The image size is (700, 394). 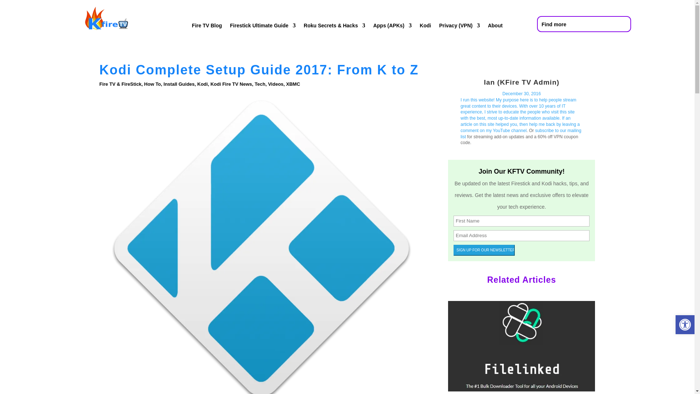 What do you see at coordinates (484, 250) in the screenshot?
I see `SIGN UP FOR OUR NEWSLETTER` at bounding box center [484, 250].